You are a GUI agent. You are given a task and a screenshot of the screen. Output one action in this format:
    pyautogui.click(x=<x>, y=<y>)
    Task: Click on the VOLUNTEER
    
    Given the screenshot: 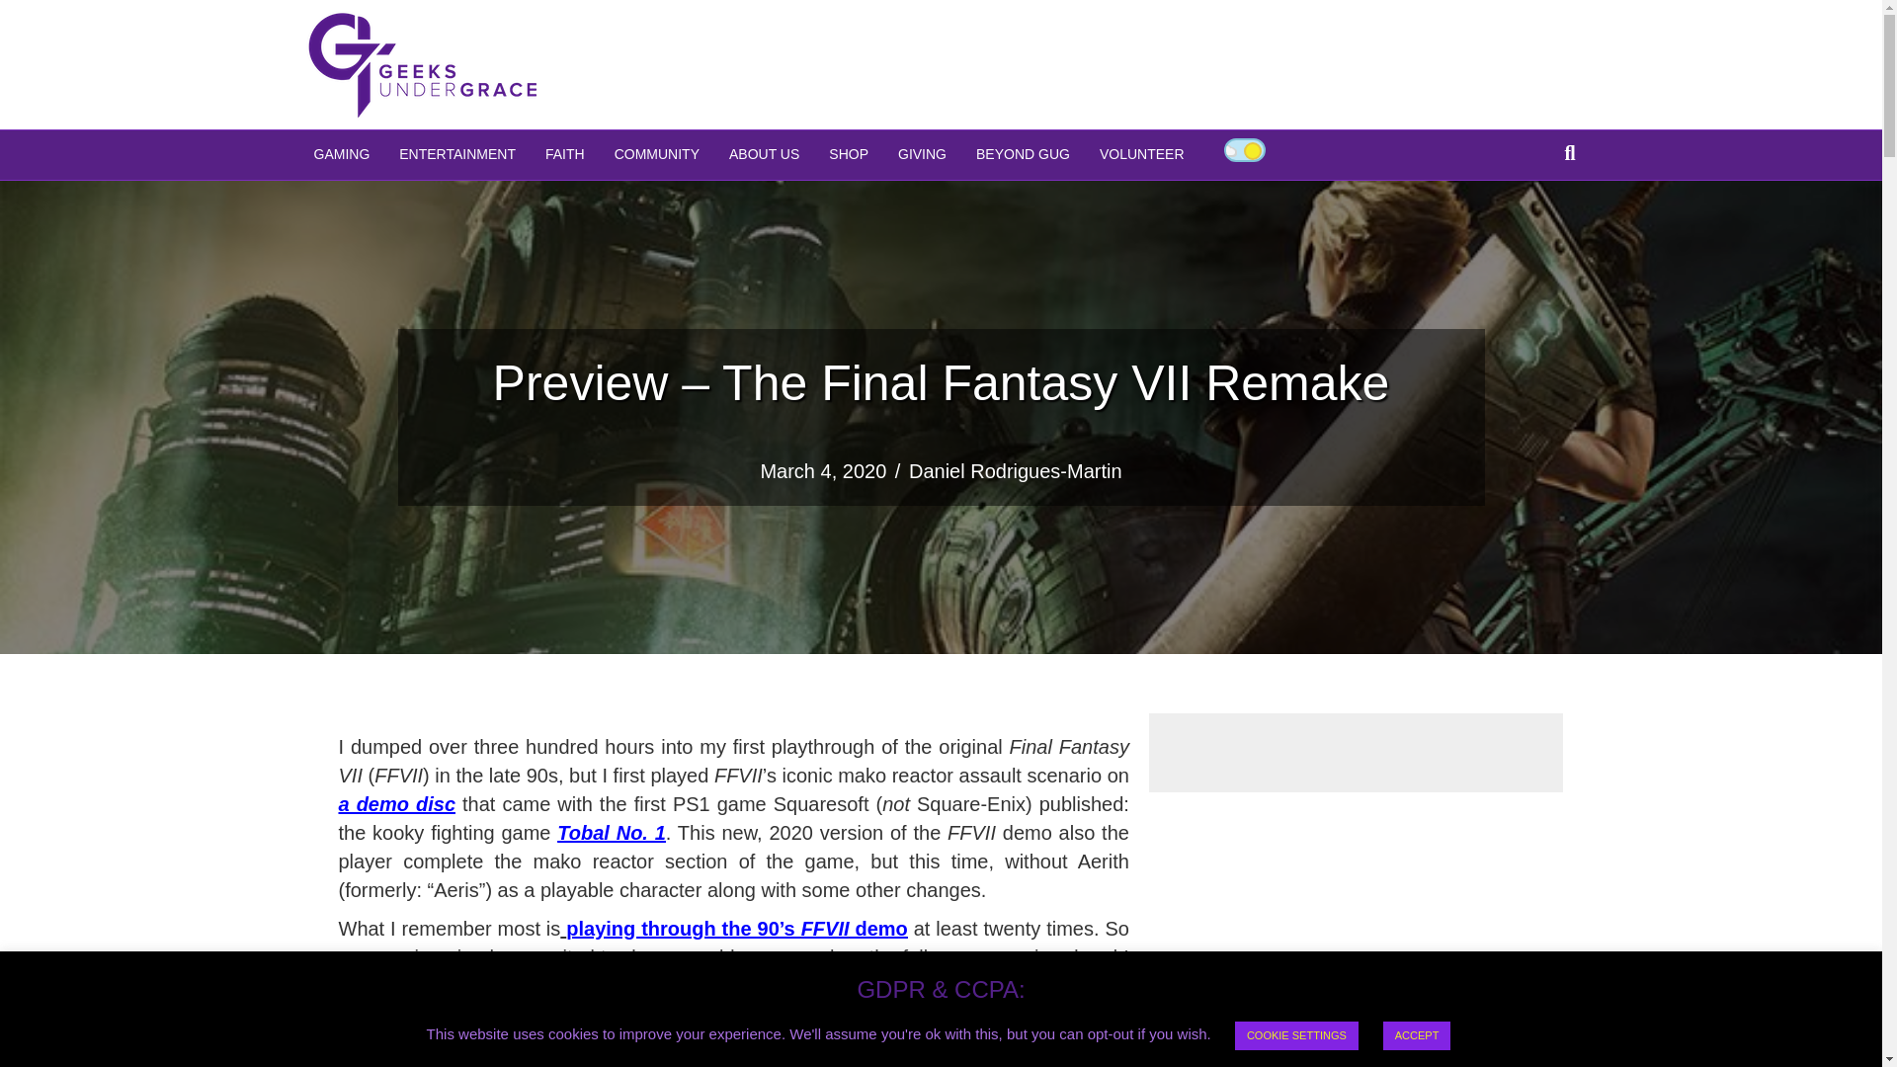 What is the action you would take?
    pyautogui.click(x=1142, y=154)
    